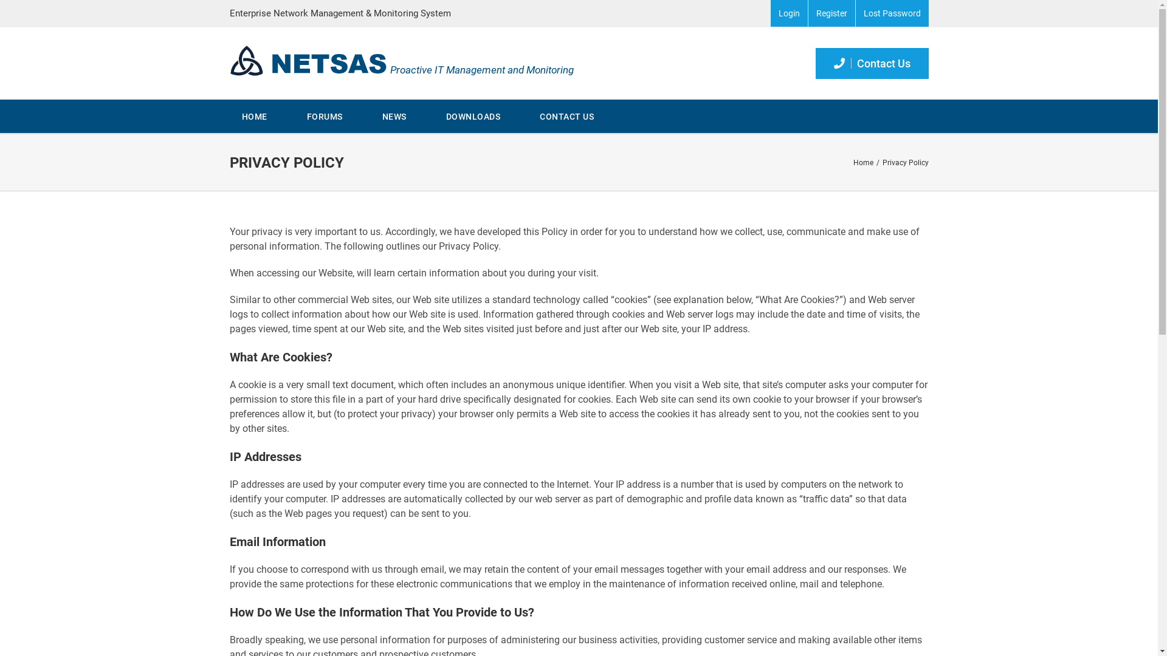 The width and height of the screenshot is (1167, 656). Describe the element at coordinates (394, 117) in the screenshot. I see `NEWS` at that location.